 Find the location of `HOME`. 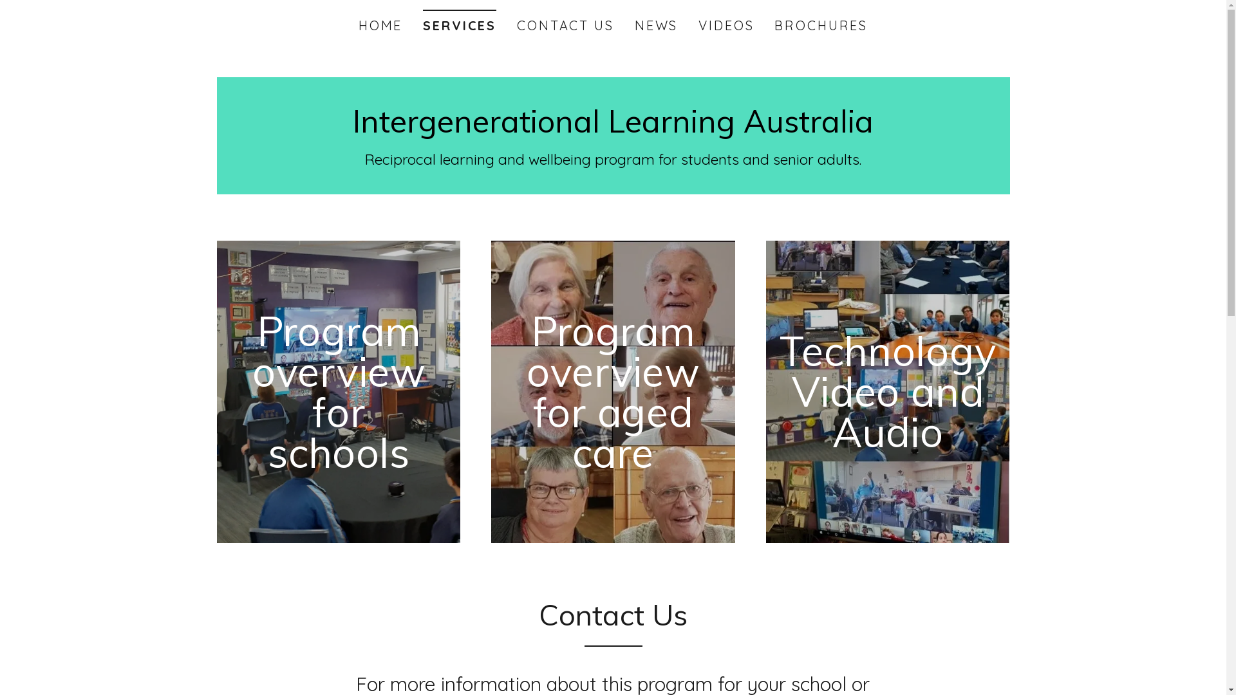

HOME is located at coordinates (380, 26).